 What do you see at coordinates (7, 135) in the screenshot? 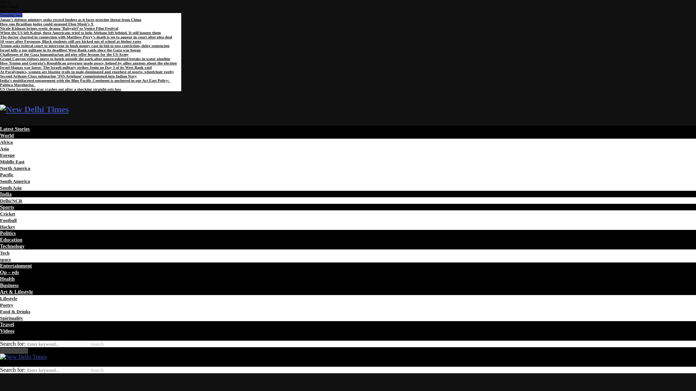
I see `World` at bounding box center [7, 135].